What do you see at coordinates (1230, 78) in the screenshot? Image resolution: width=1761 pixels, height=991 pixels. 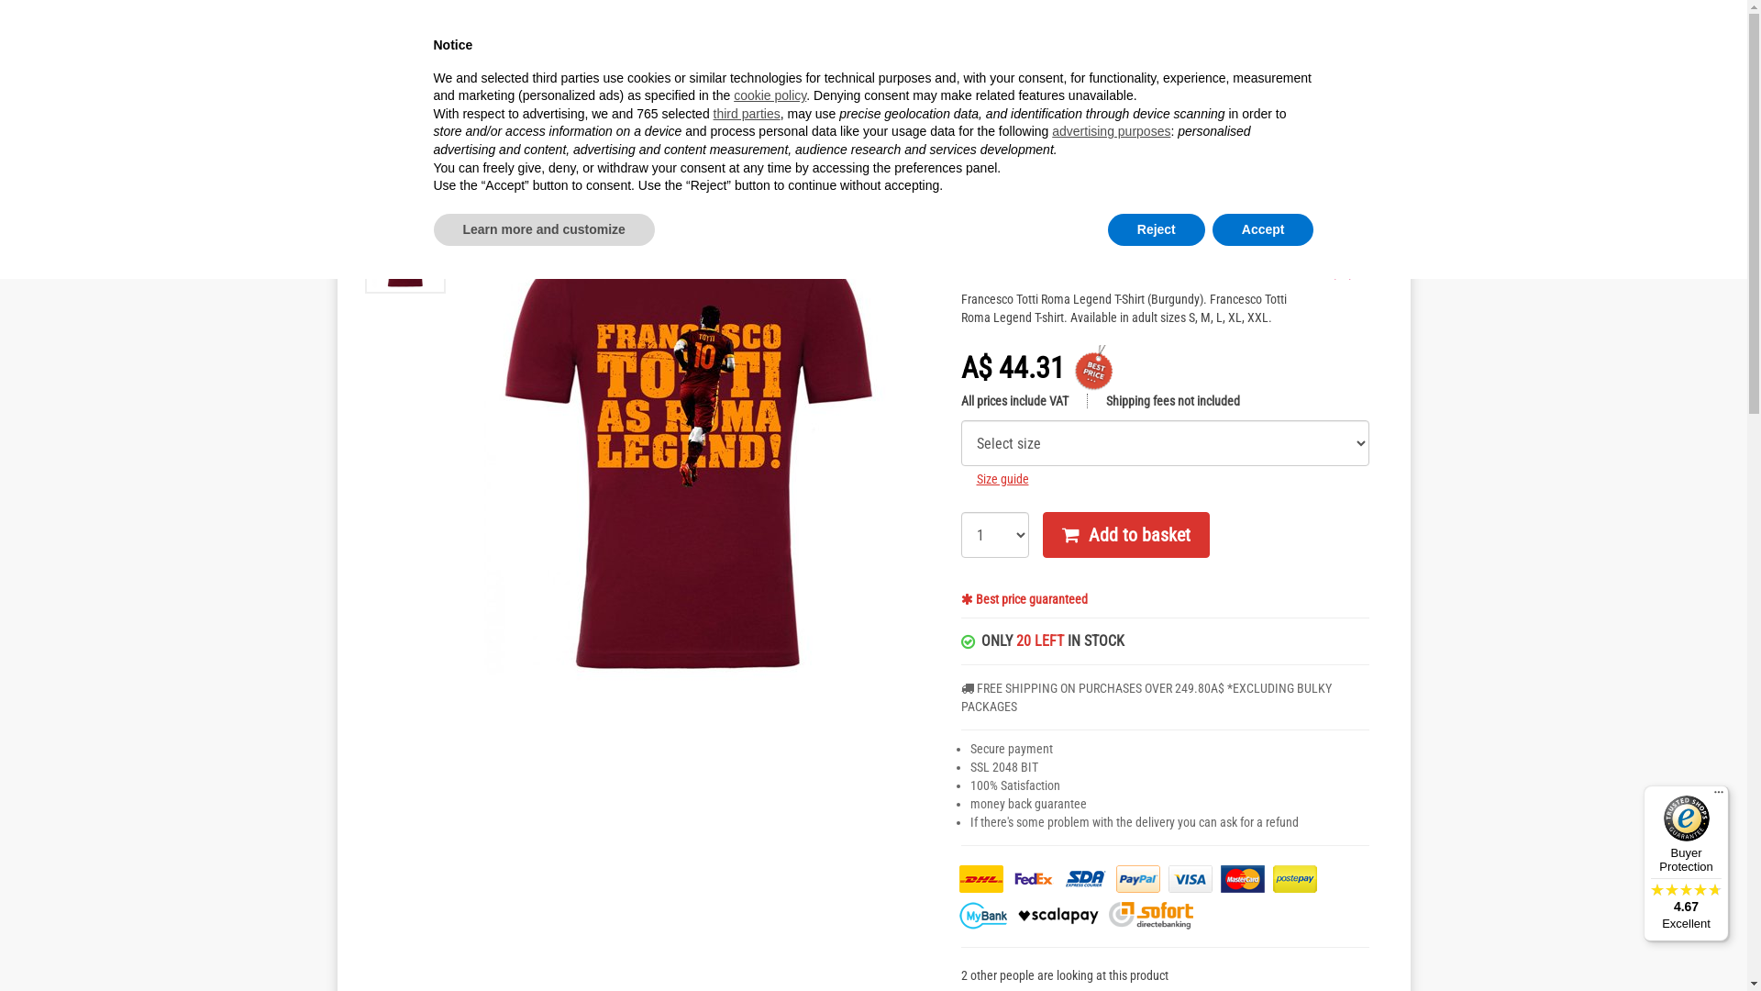 I see `WISHLIST` at bounding box center [1230, 78].